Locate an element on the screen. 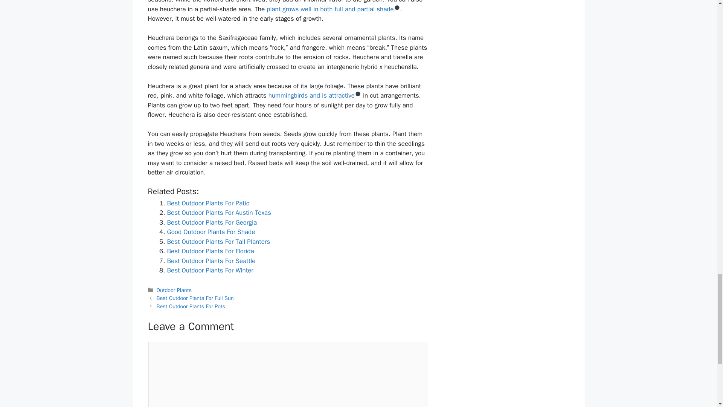  Good Outdoor Plants For Shade is located at coordinates (211, 232).